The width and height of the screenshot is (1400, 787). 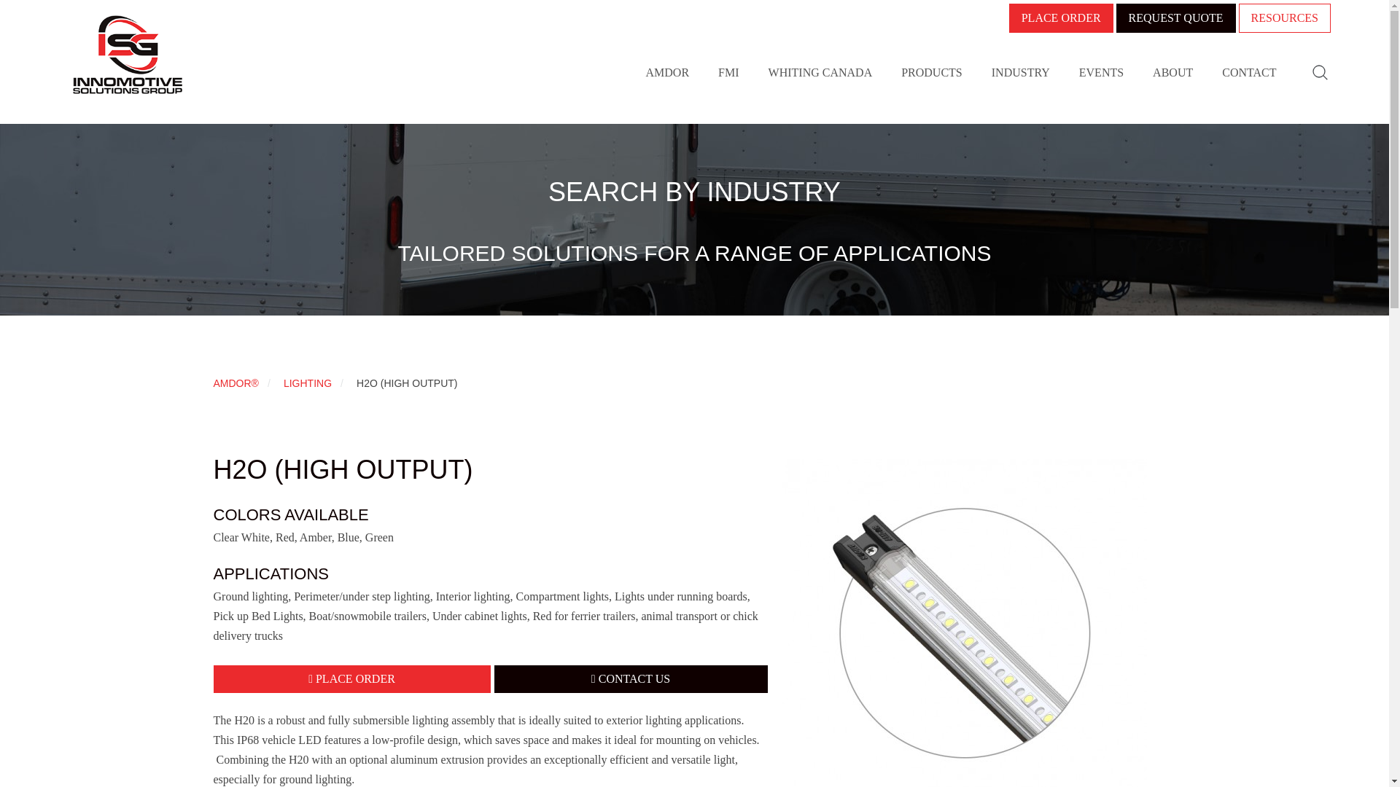 What do you see at coordinates (668, 73) in the screenshot?
I see `AMDOR` at bounding box center [668, 73].